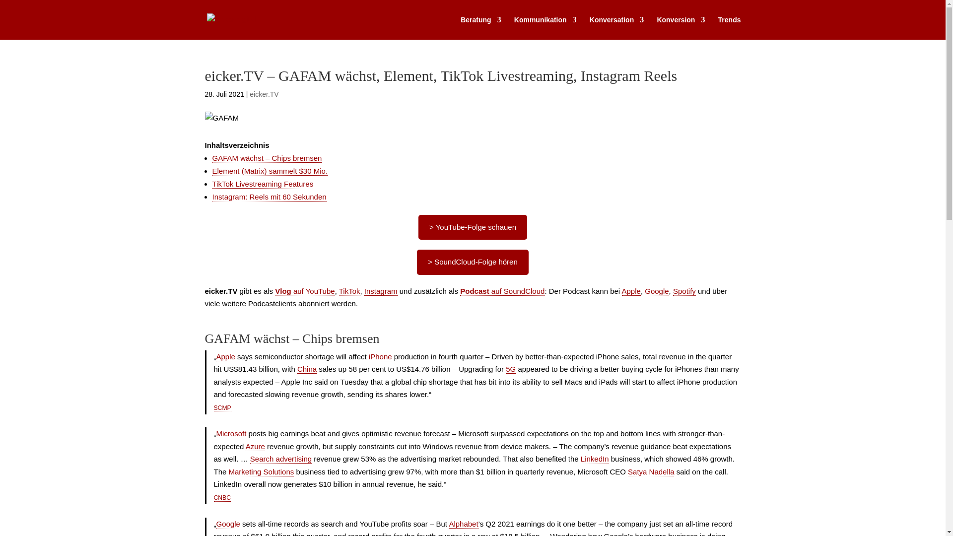 The width and height of the screenshot is (953, 536). What do you see at coordinates (225, 356) in the screenshot?
I see `Apple` at bounding box center [225, 356].